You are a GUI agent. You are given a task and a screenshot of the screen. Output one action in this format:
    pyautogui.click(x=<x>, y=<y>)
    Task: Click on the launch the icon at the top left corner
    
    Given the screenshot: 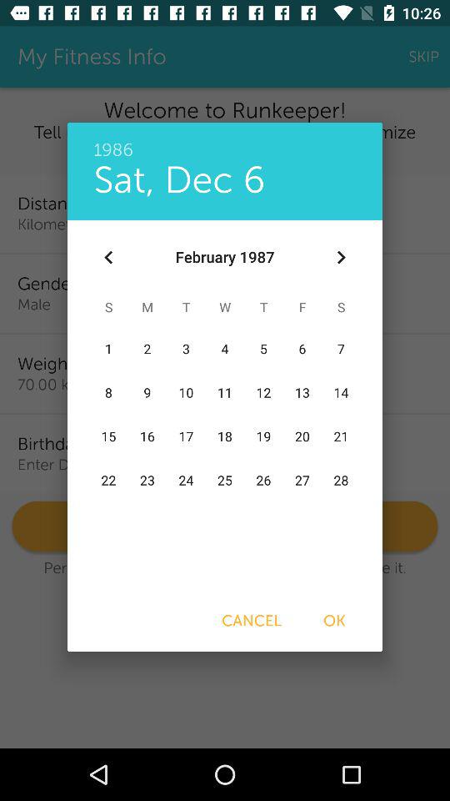 What is the action you would take?
    pyautogui.click(x=108, y=257)
    